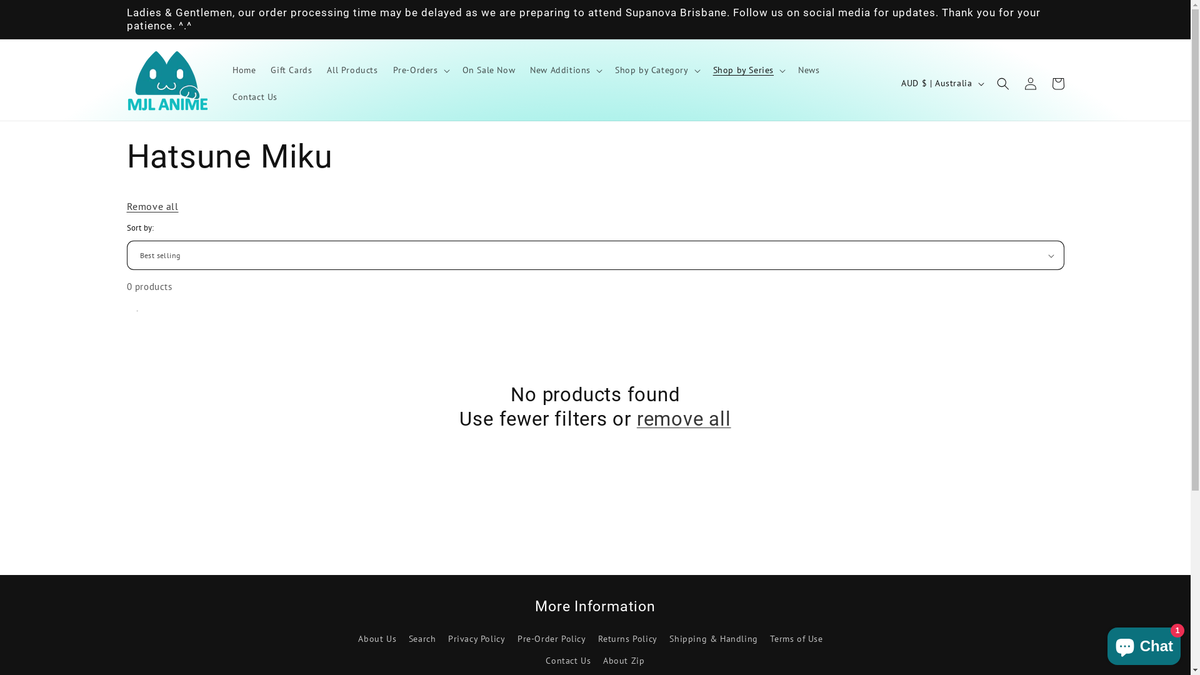  What do you see at coordinates (476, 639) in the screenshot?
I see `Privacy Policy` at bounding box center [476, 639].